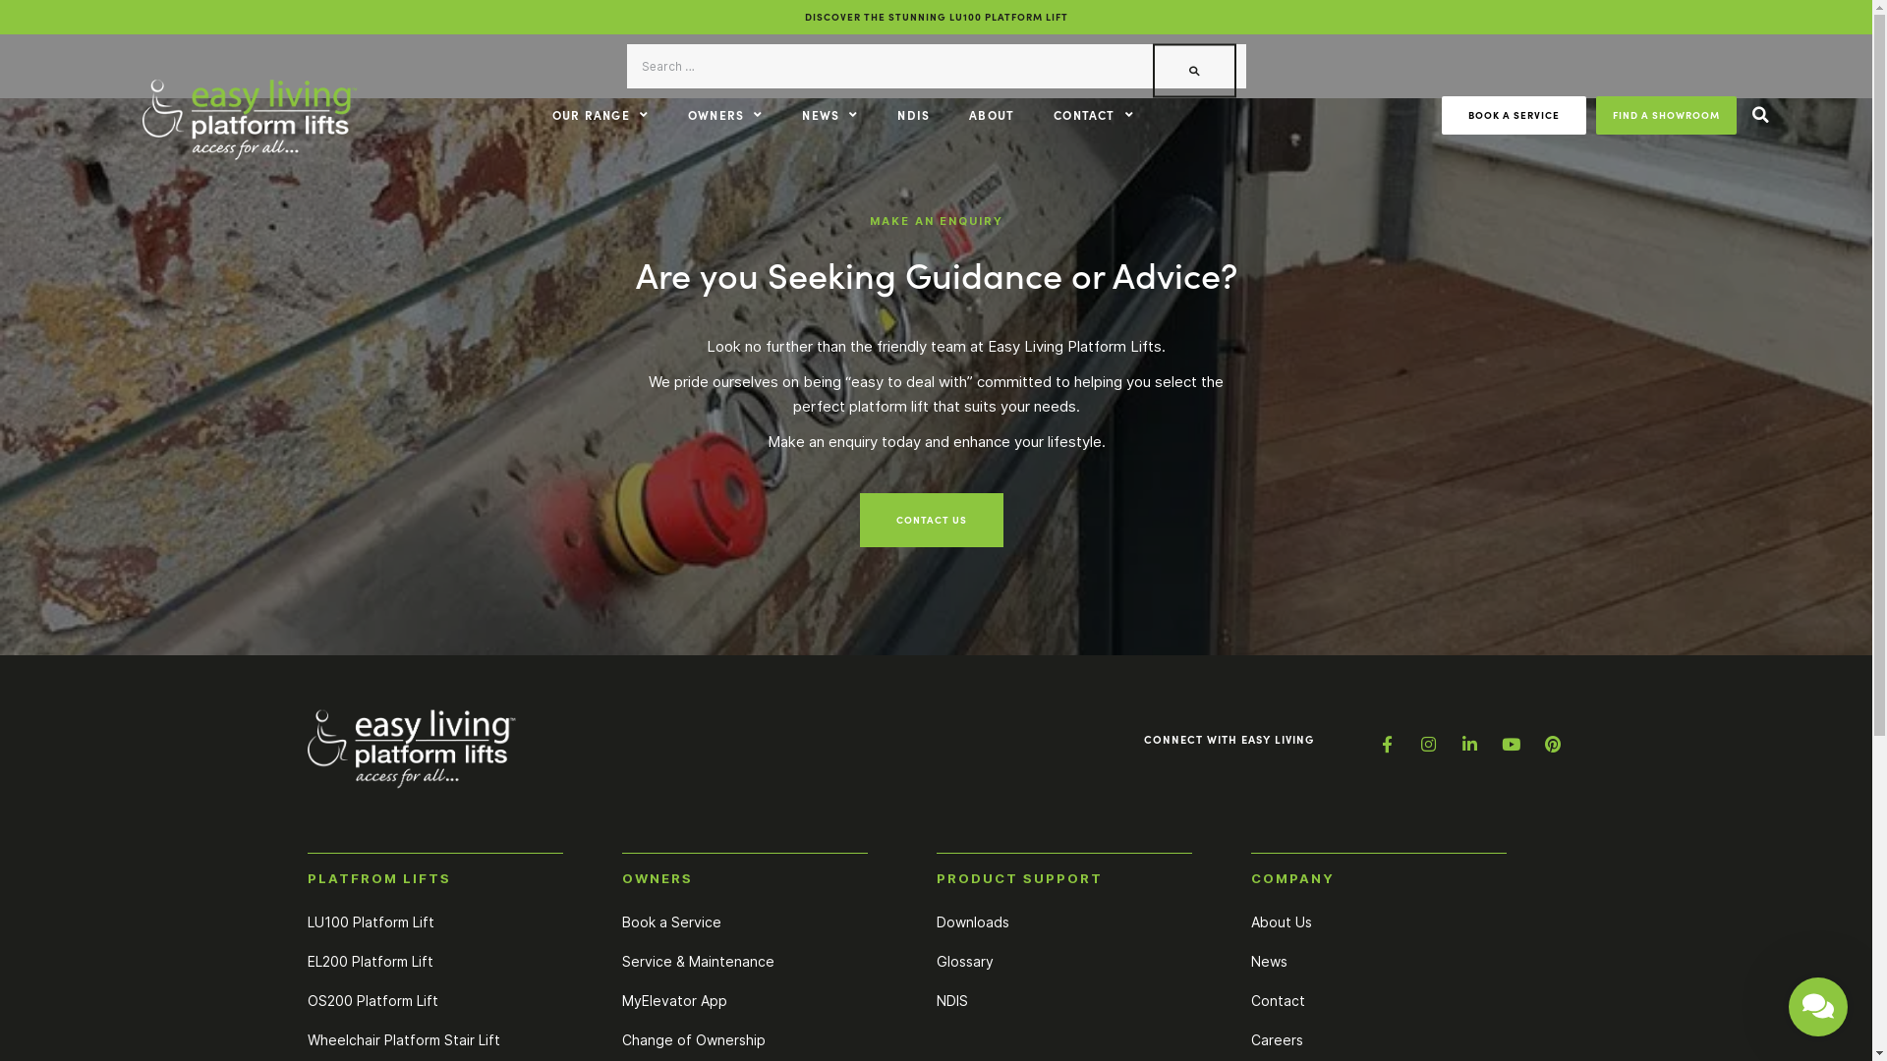  I want to click on CONTACT, so click(1094, 115).